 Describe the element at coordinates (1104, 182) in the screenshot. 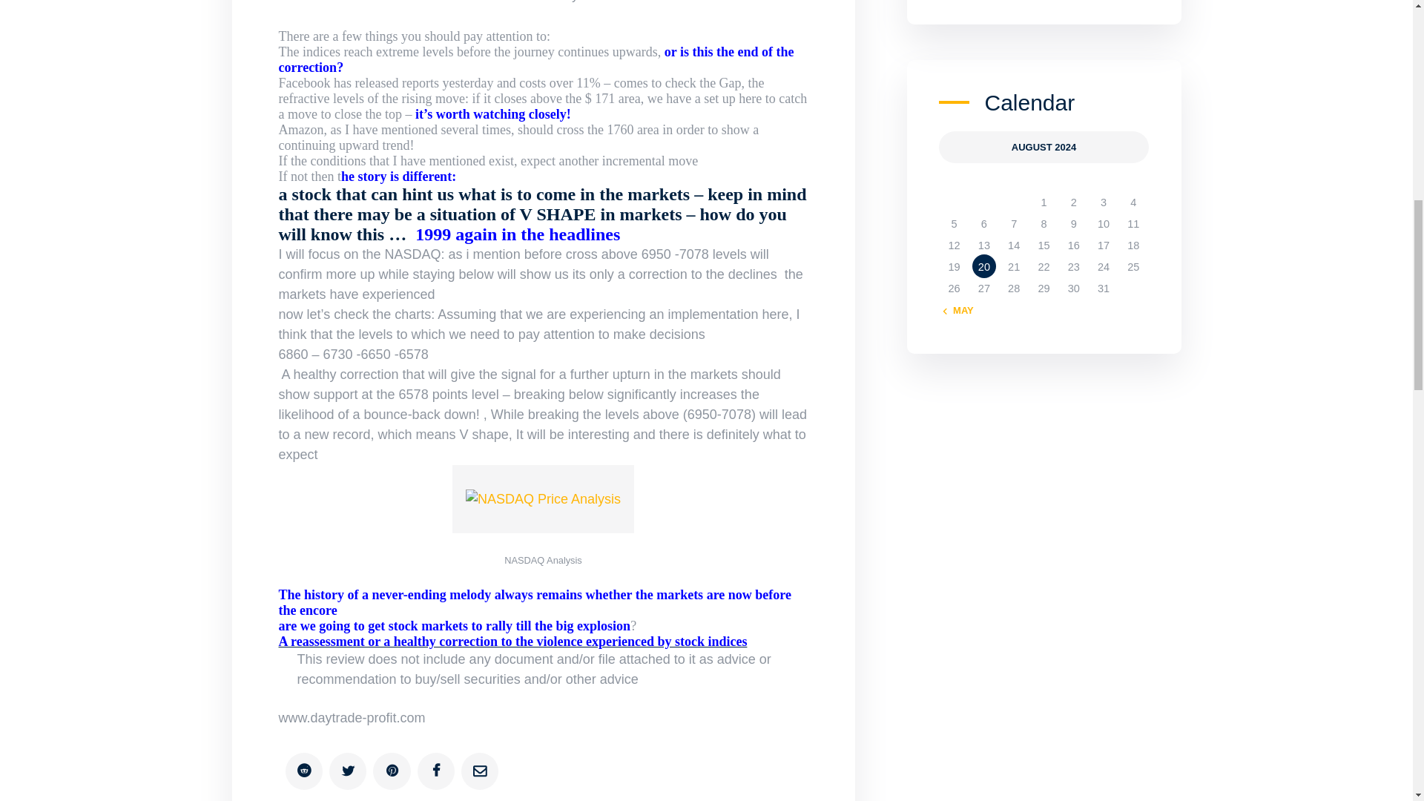

I see `Saturday` at that location.